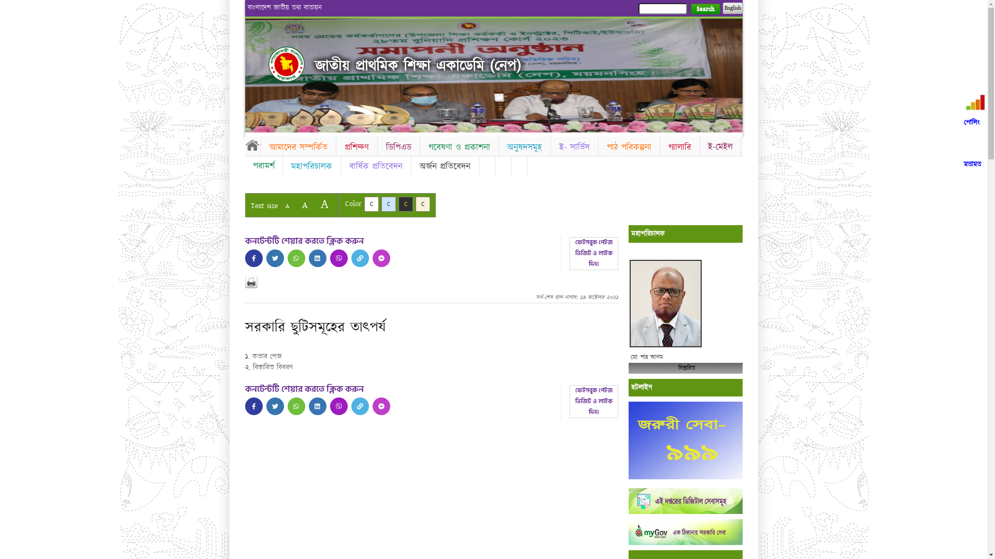  Describe the element at coordinates (389, 204) in the screenshot. I see `C` at that location.